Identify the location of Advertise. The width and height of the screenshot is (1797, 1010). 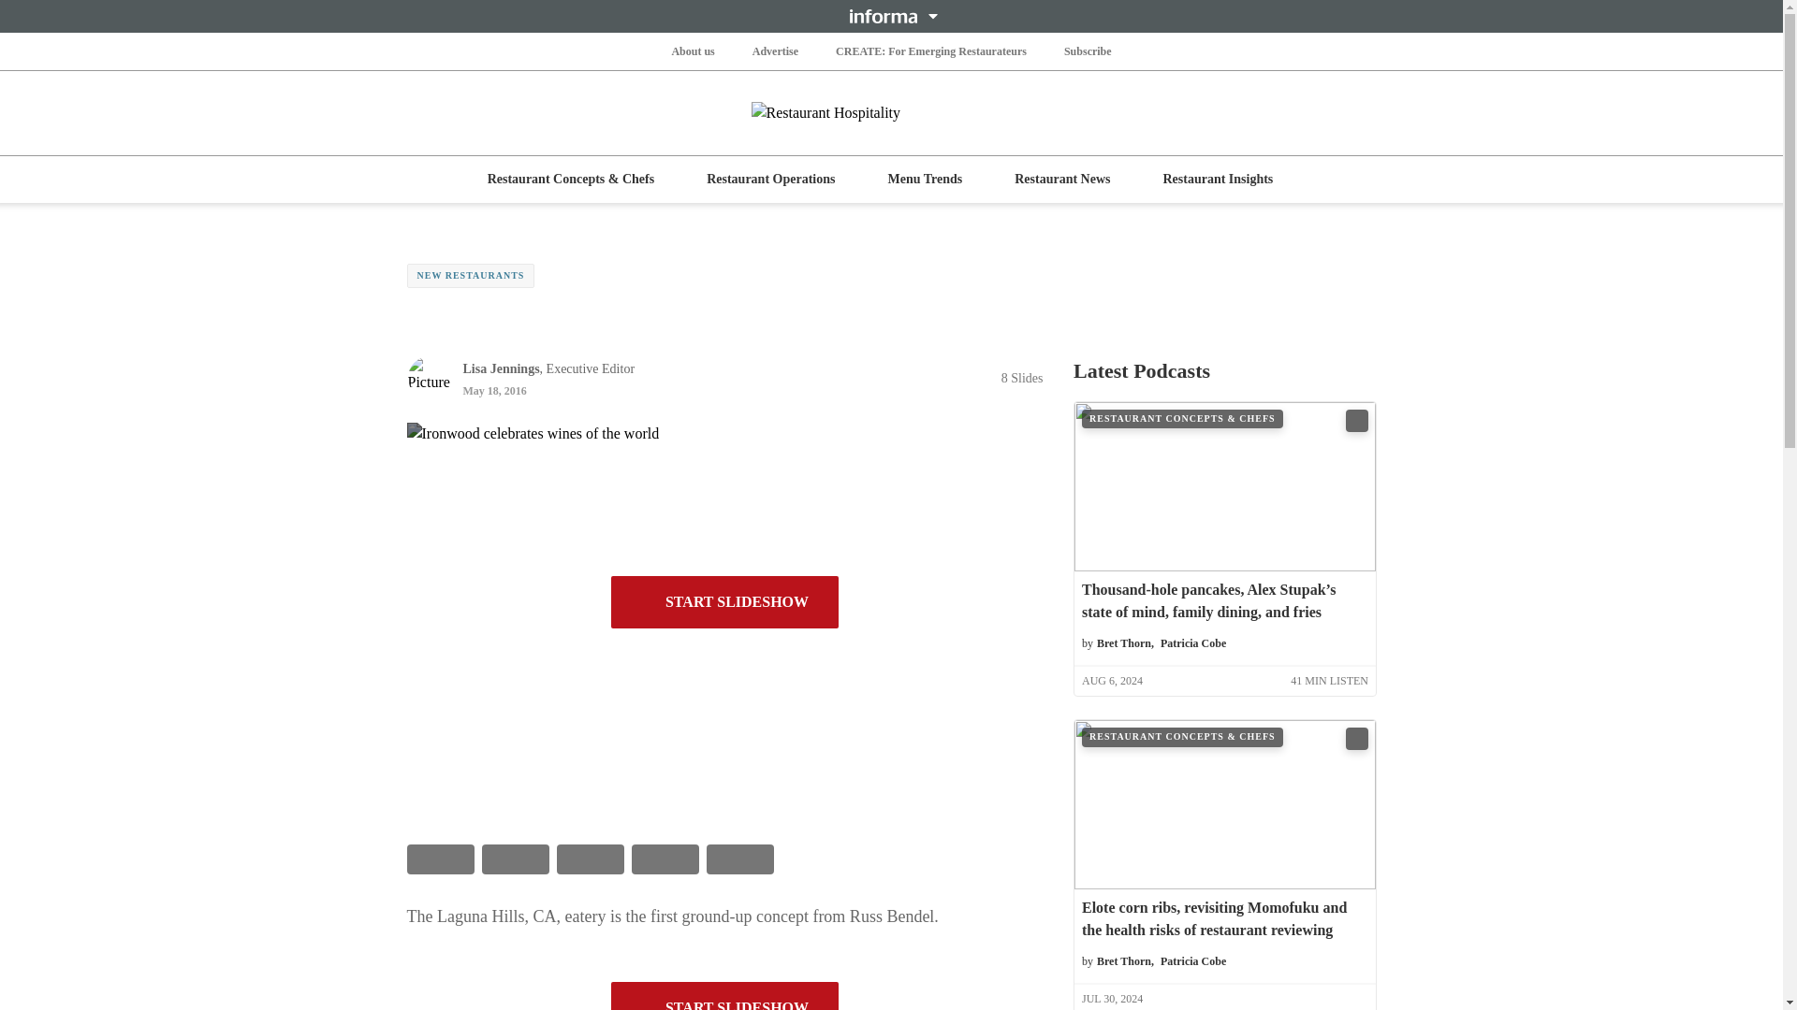
(775, 50).